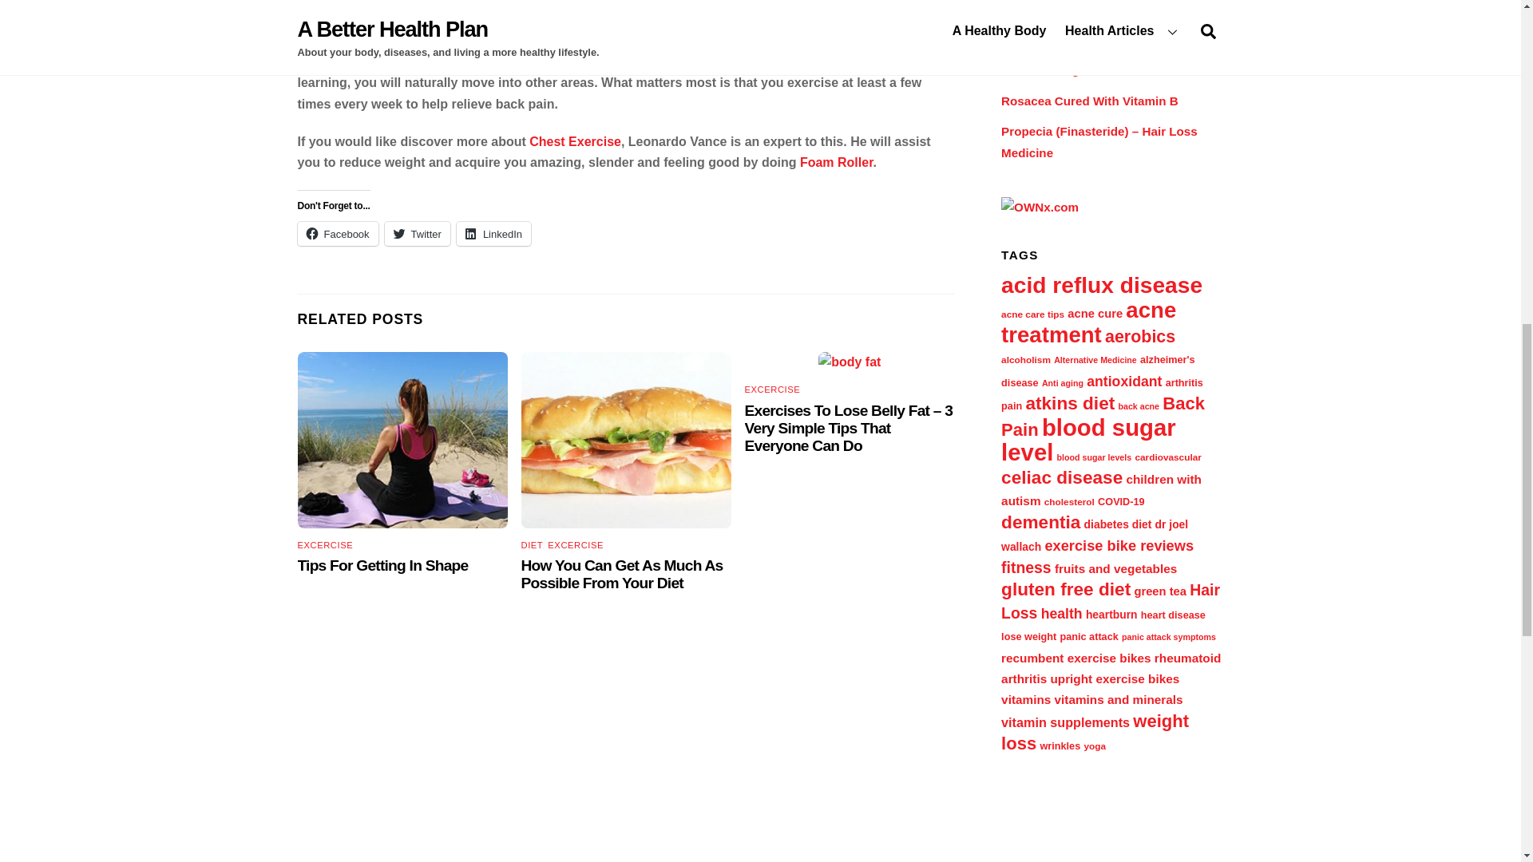 The image size is (1533, 862). Describe the element at coordinates (337, 233) in the screenshot. I see `Facebook` at that location.